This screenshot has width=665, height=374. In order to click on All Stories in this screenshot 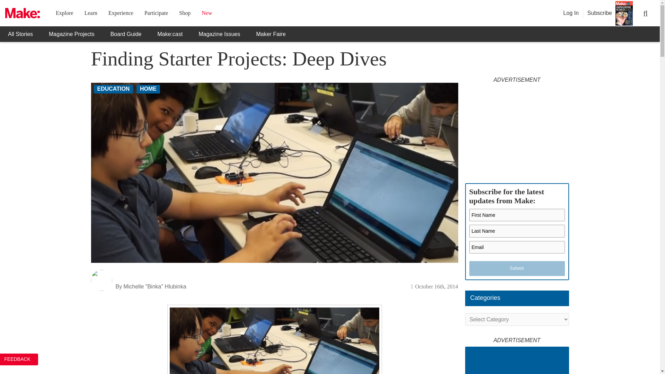, I will do `click(20, 34)`.